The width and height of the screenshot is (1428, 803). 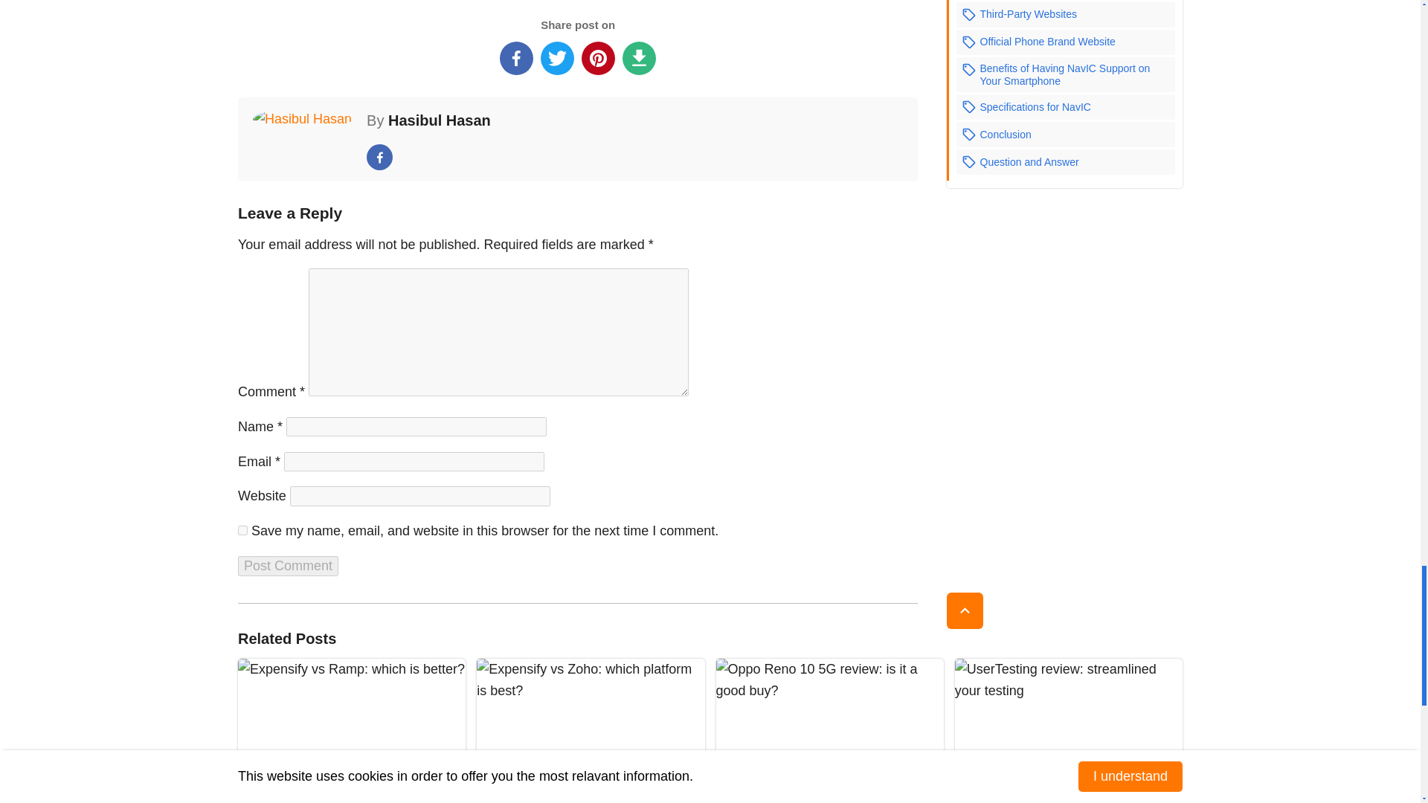 What do you see at coordinates (557, 58) in the screenshot?
I see `Share on Twitter` at bounding box center [557, 58].